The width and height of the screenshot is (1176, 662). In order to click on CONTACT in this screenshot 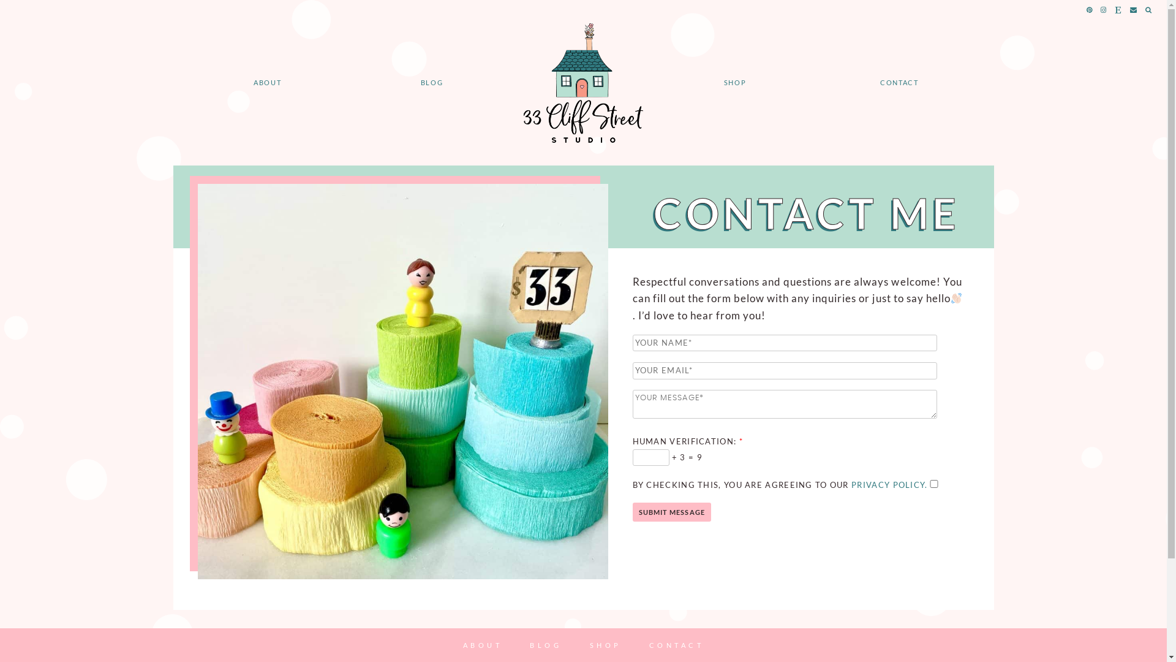, I will do `click(677, 645)`.